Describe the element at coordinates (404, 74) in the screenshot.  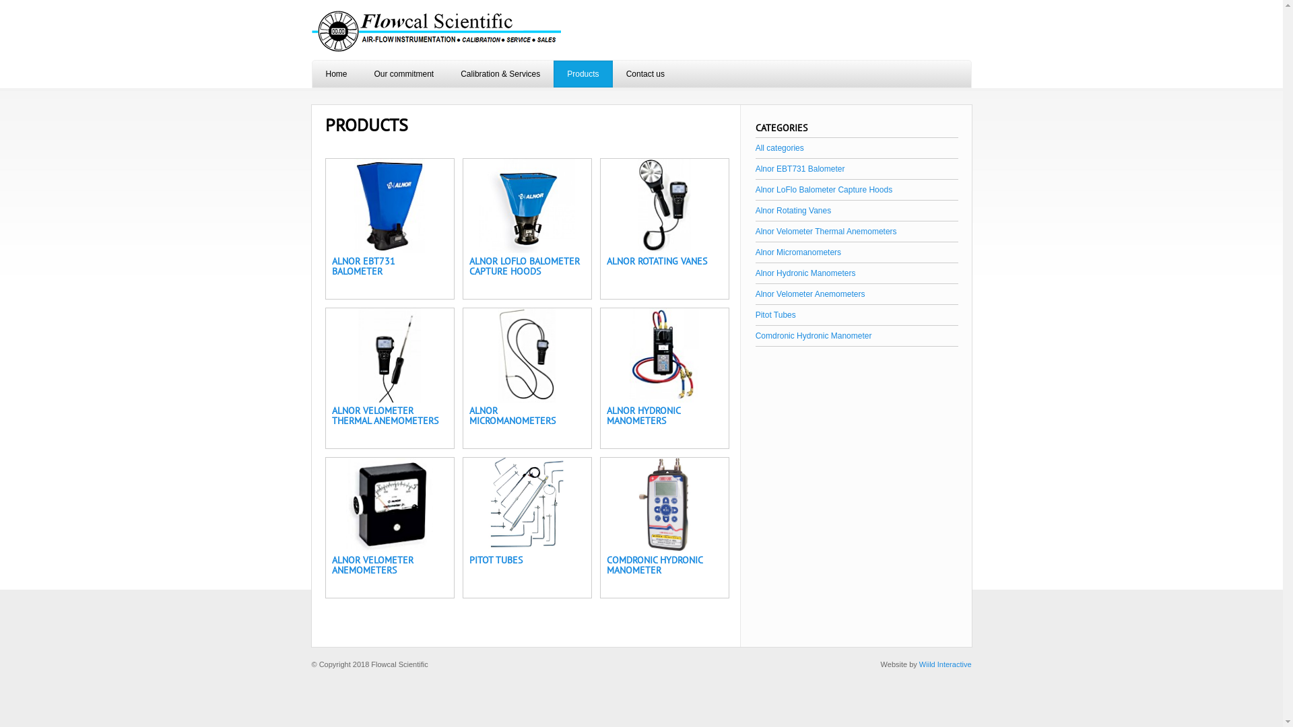
I see `Our commitment` at that location.